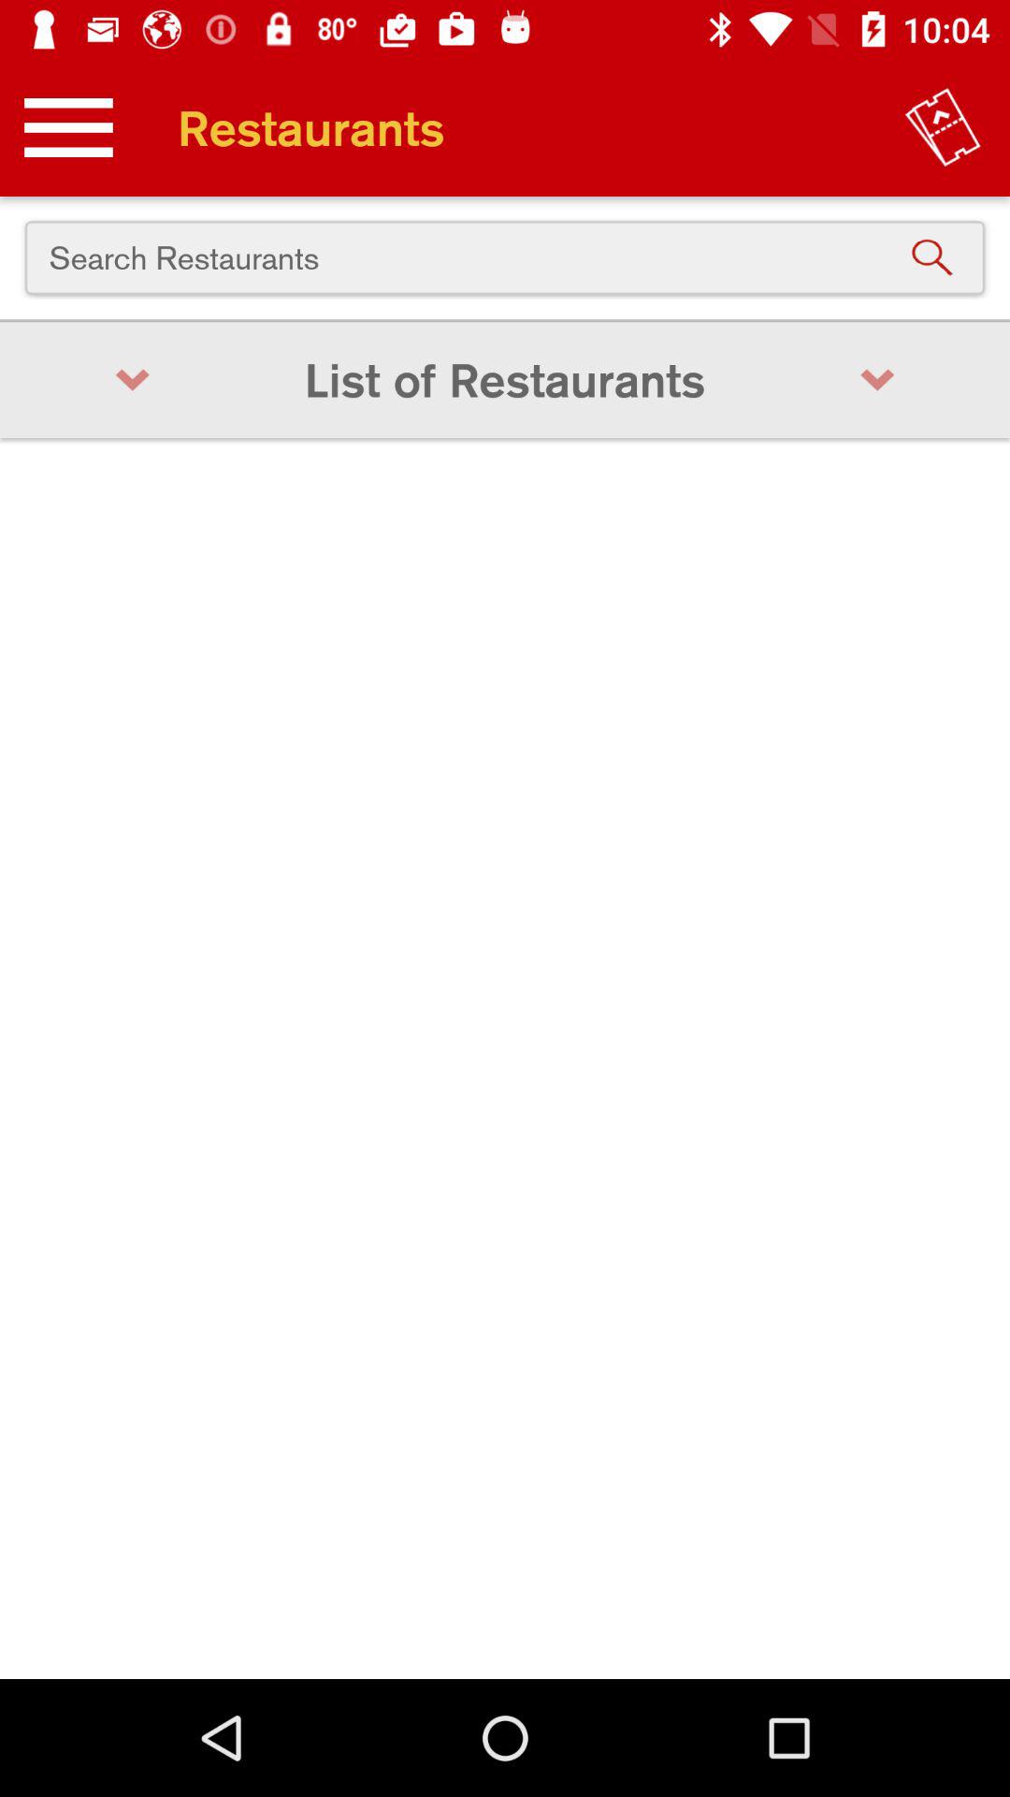 The image size is (1010, 1797). What do you see at coordinates (943, 127) in the screenshot?
I see `tap the item at the top right corner` at bounding box center [943, 127].